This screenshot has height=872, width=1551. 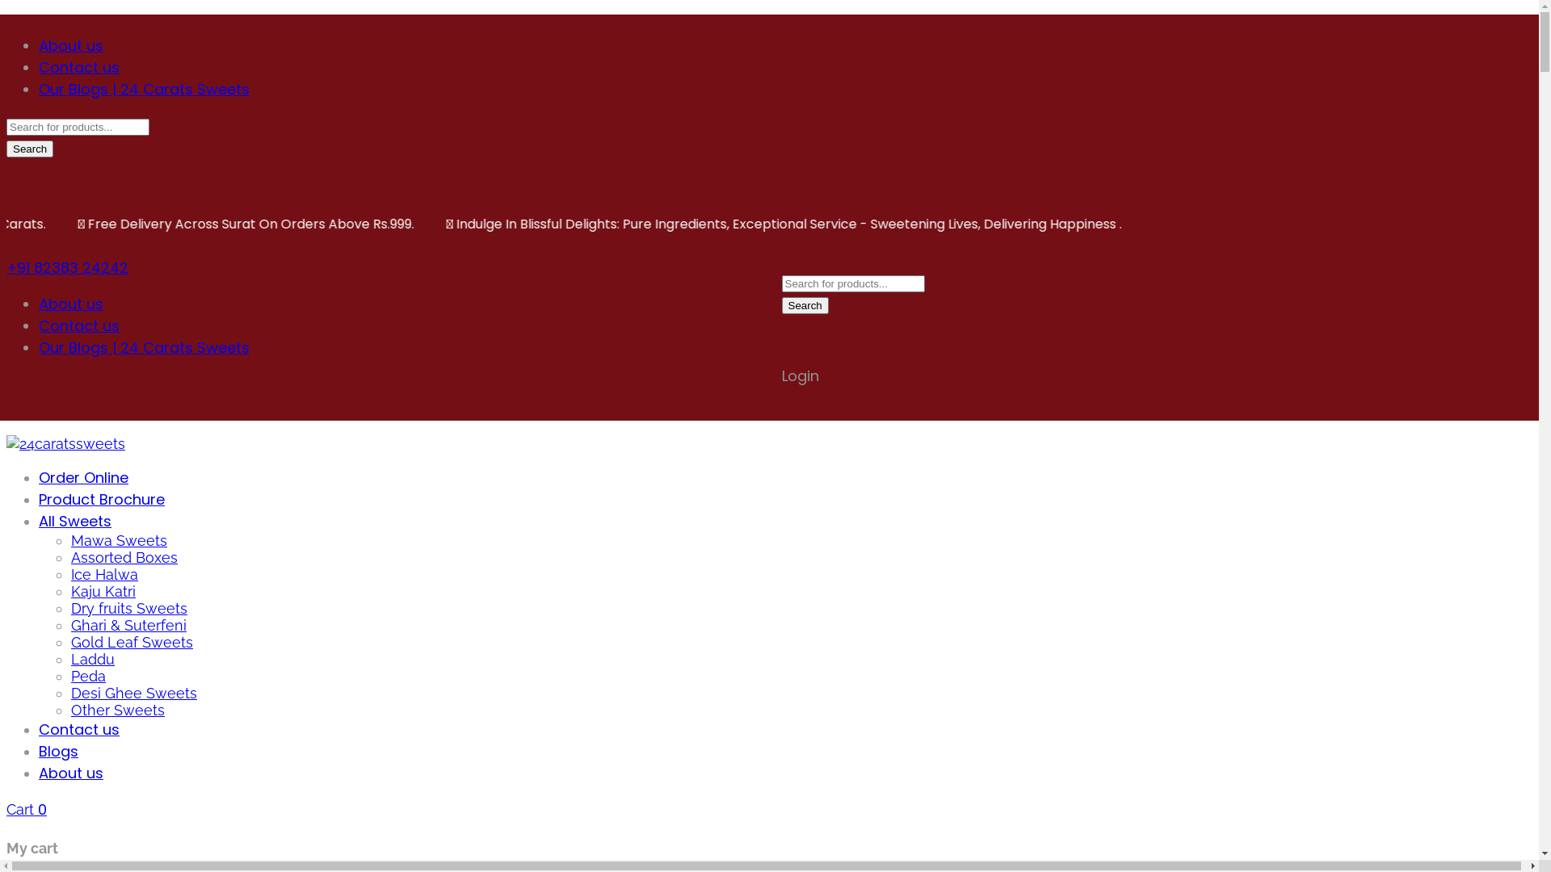 What do you see at coordinates (102, 499) in the screenshot?
I see `Product Brochure` at bounding box center [102, 499].